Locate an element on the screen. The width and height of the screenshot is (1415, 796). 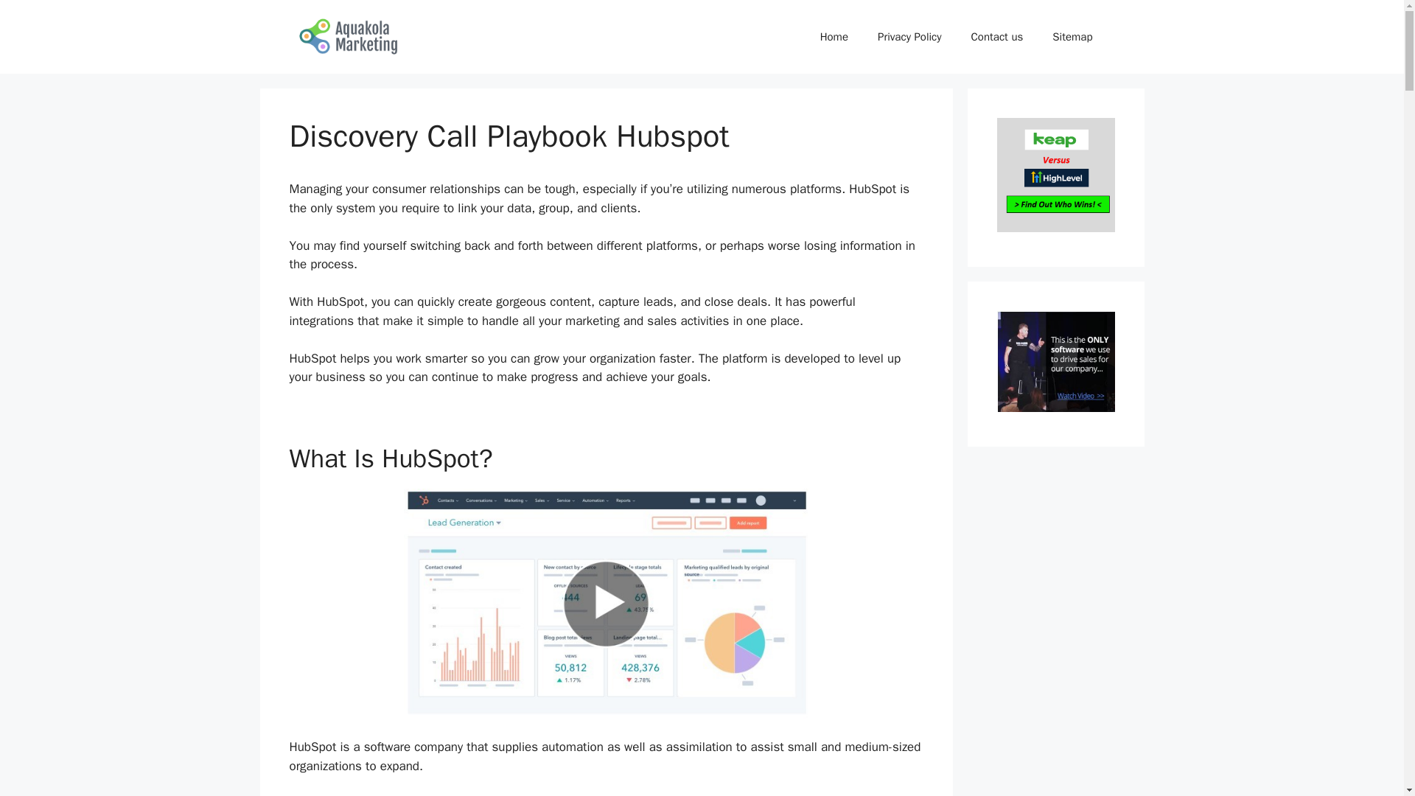
Sitemap is located at coordinates (1072, 37).